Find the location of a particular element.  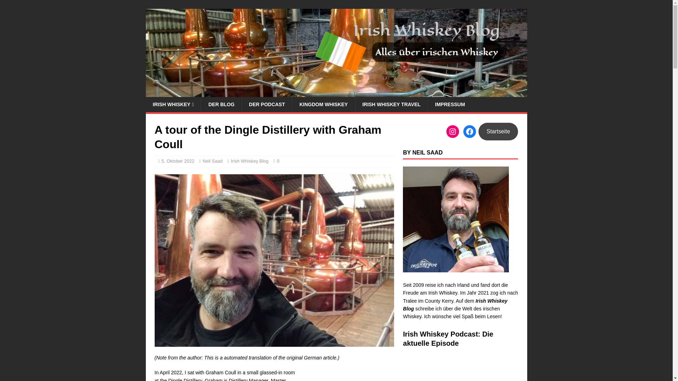

IRISH WHISKEY TRAVEL is located at coordinates (391, 104).